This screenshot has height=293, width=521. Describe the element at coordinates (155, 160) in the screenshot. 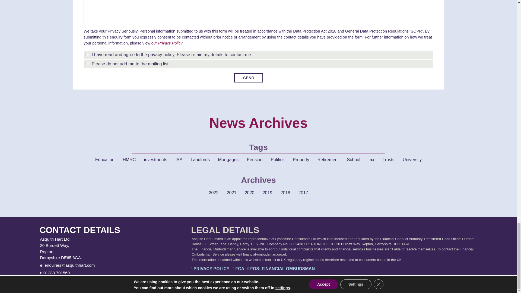

I see `investments` at that location.